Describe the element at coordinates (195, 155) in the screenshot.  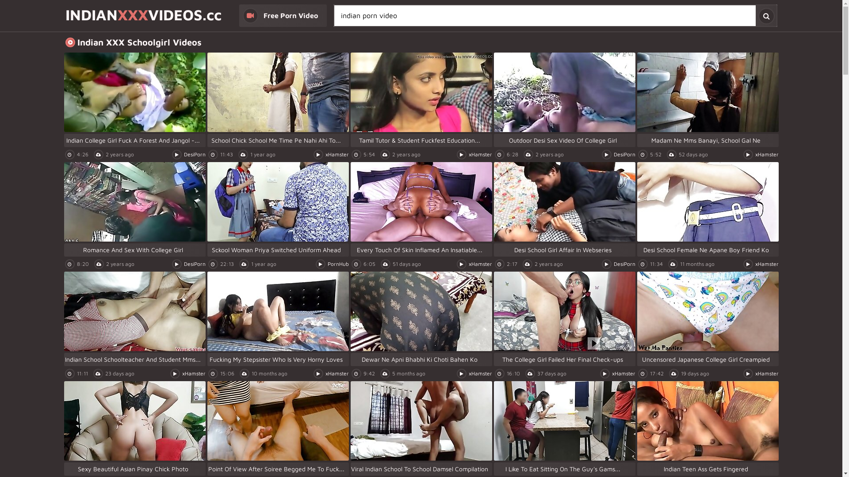
I see `DesiPorn` at that location.